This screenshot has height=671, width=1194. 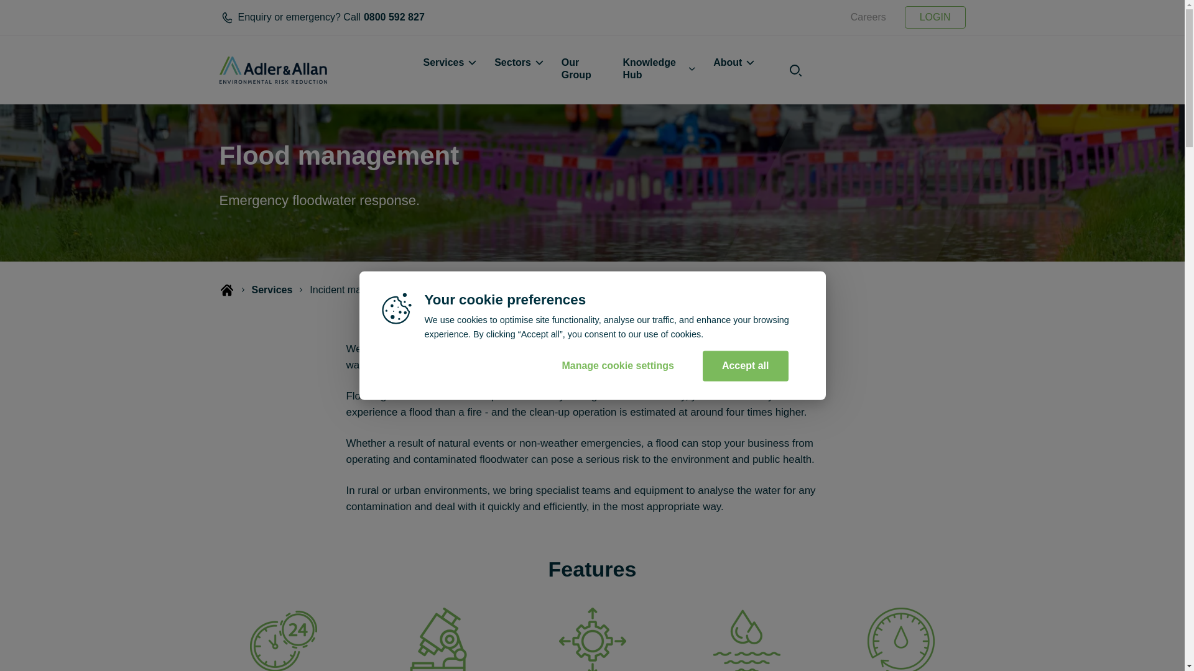 I want to click on Careers, so click(x=868, y=17).